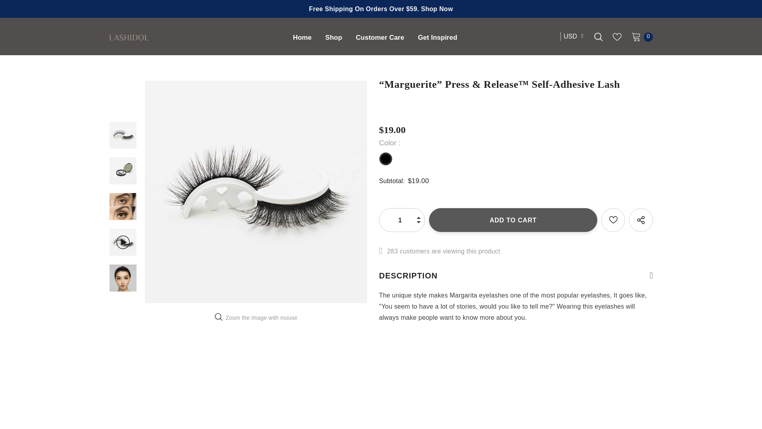  I want to click on Cart Icon, so click(636, 36).